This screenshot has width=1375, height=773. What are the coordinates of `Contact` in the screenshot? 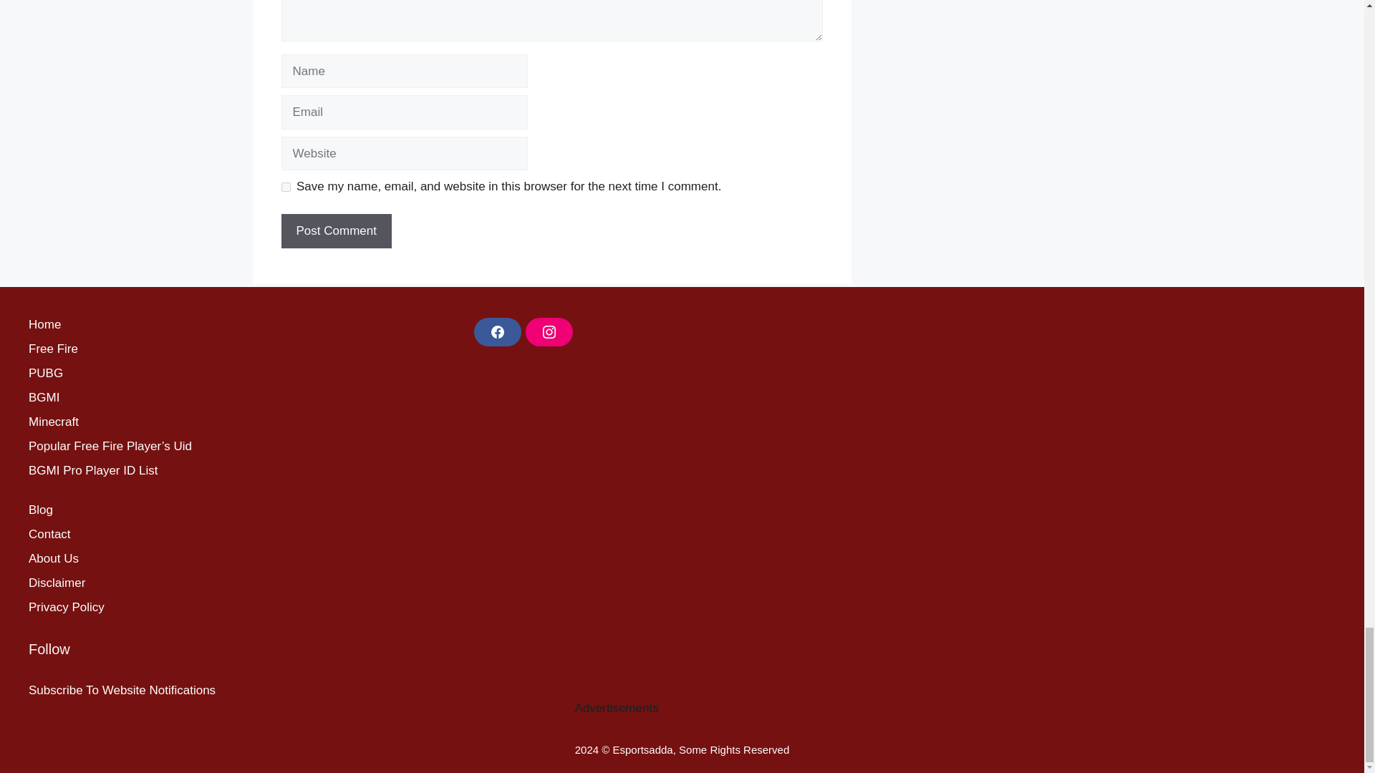 It's located at (50, 534).